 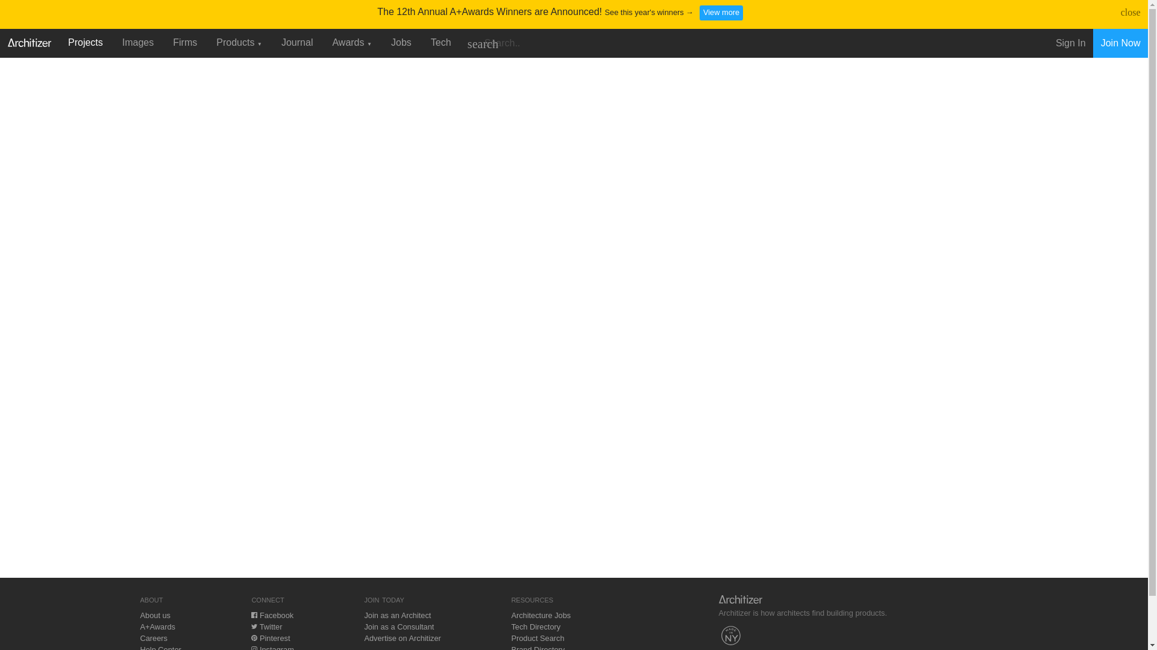 I want to click on Pinterest, so click(x=270, y=638).